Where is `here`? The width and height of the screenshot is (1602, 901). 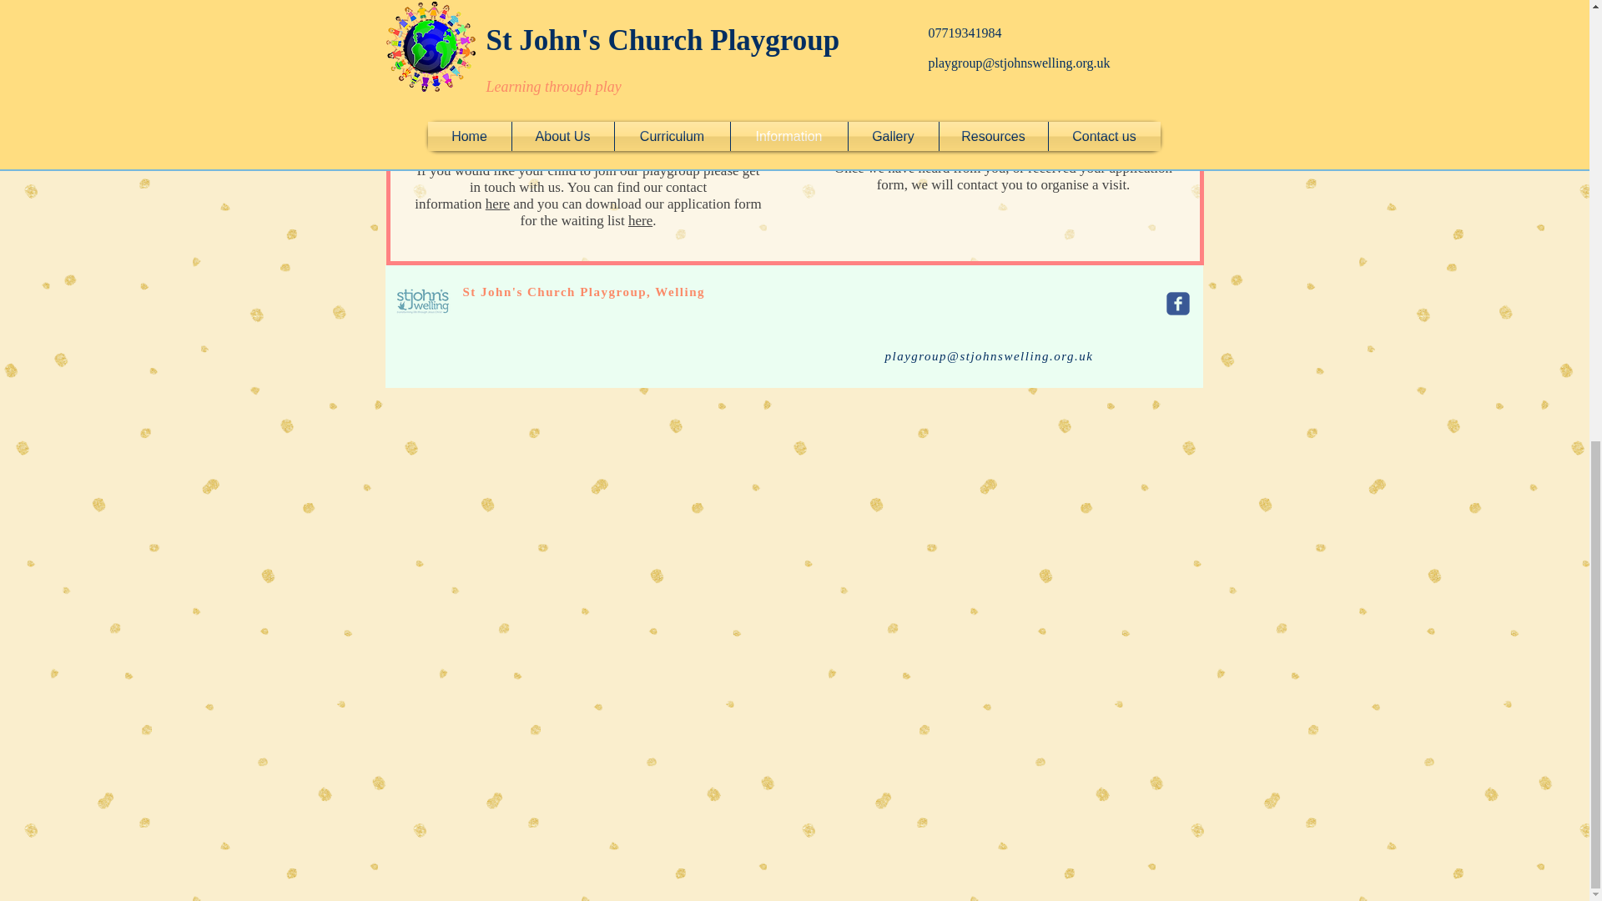 here is located at coordinates (497, 204).